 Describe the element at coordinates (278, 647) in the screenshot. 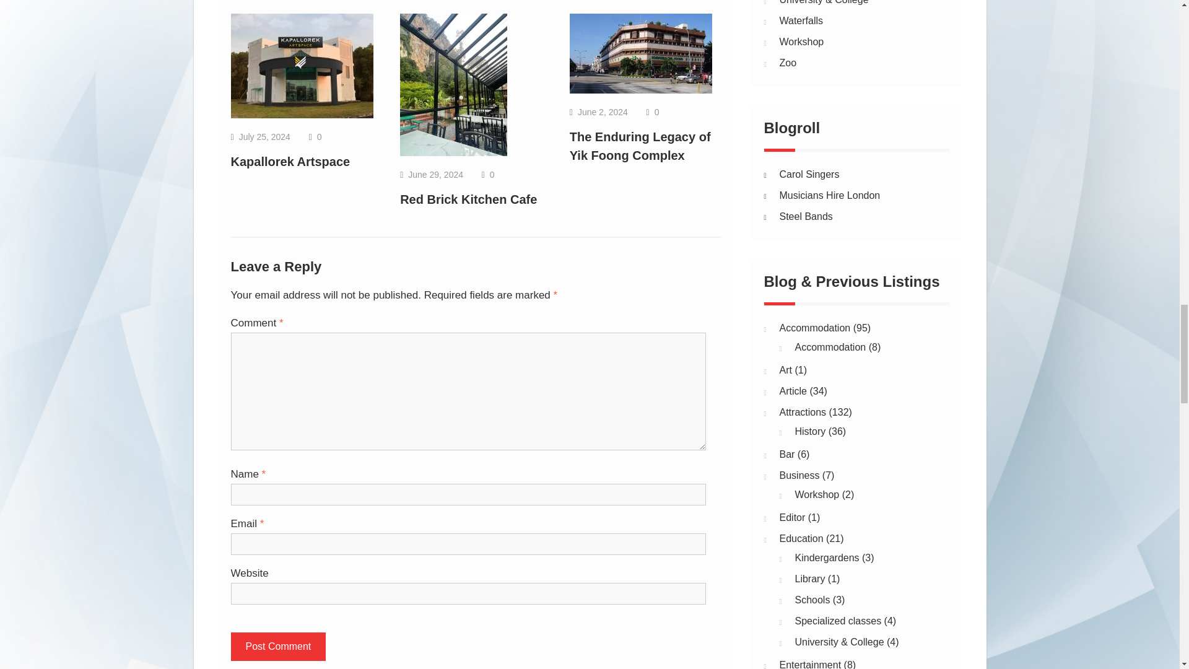

I see `Post Comment` at that location.